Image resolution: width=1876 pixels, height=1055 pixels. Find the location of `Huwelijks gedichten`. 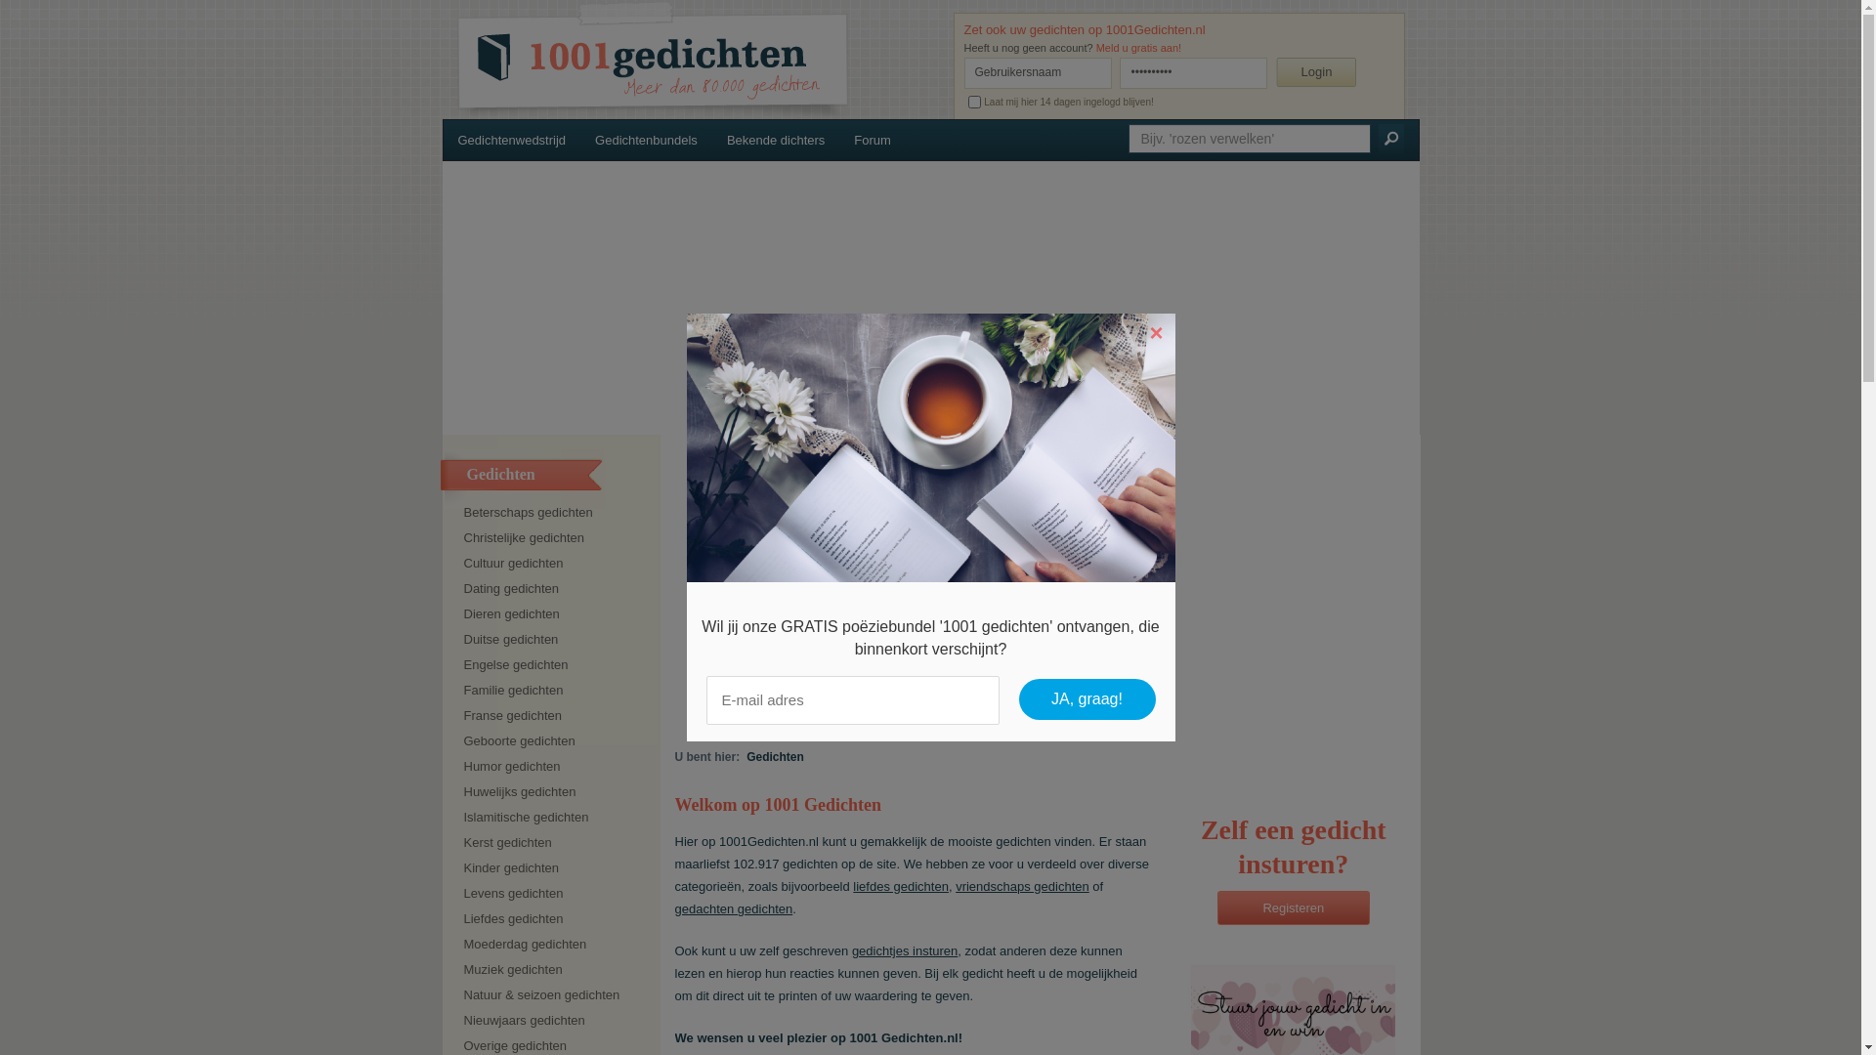

Huwelijks gedichten is located at coordinates (554, 792).